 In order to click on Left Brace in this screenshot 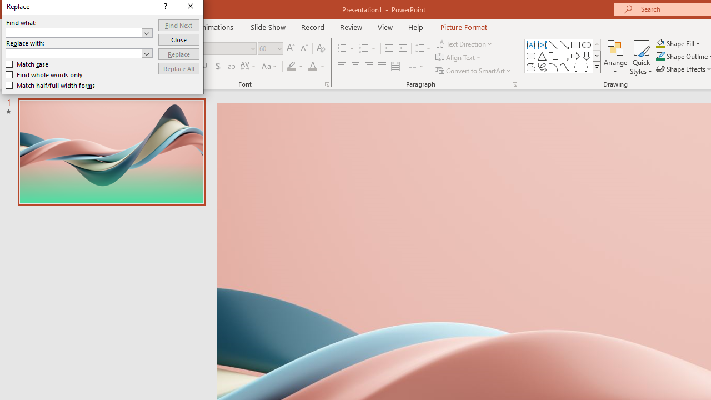, I will do `click(575, 67)`.